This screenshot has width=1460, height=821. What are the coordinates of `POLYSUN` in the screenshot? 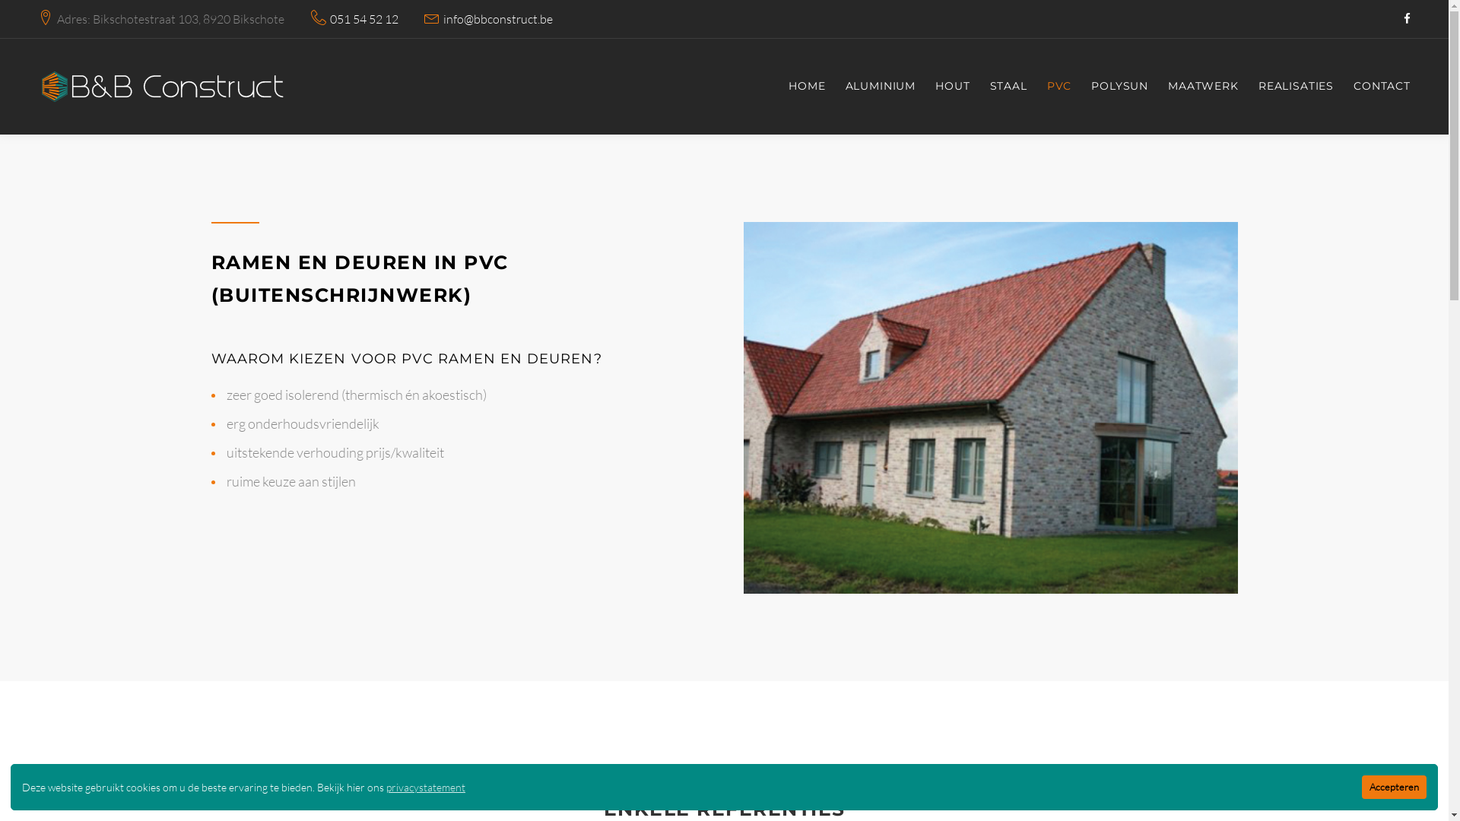 It's located at (1119, 87).